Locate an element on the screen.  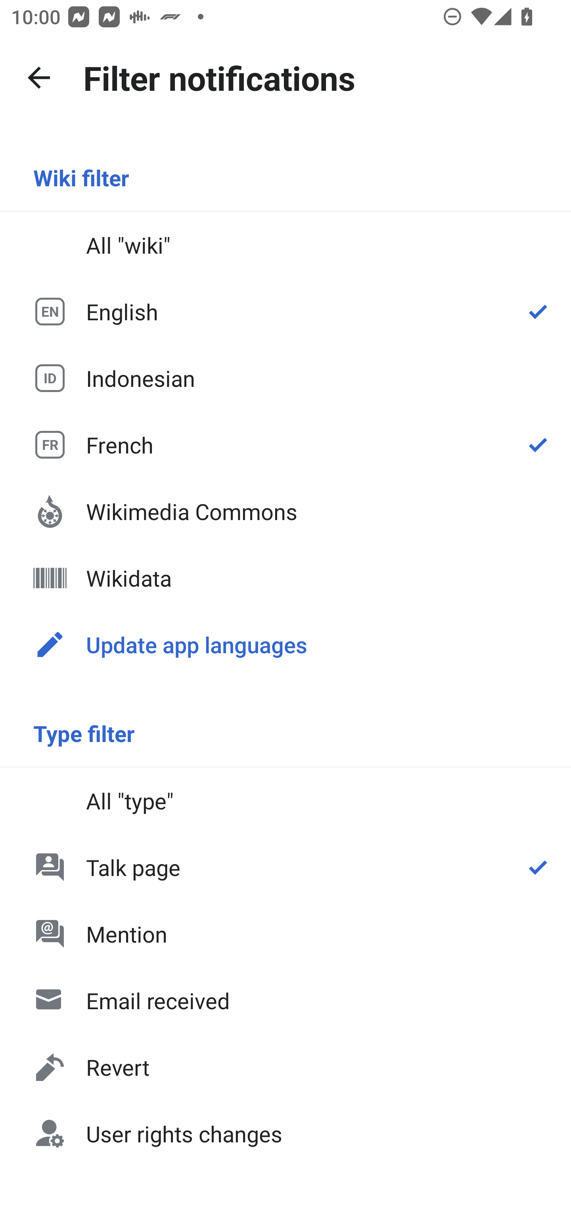
Wikidata is located at coordinates (285, 578).